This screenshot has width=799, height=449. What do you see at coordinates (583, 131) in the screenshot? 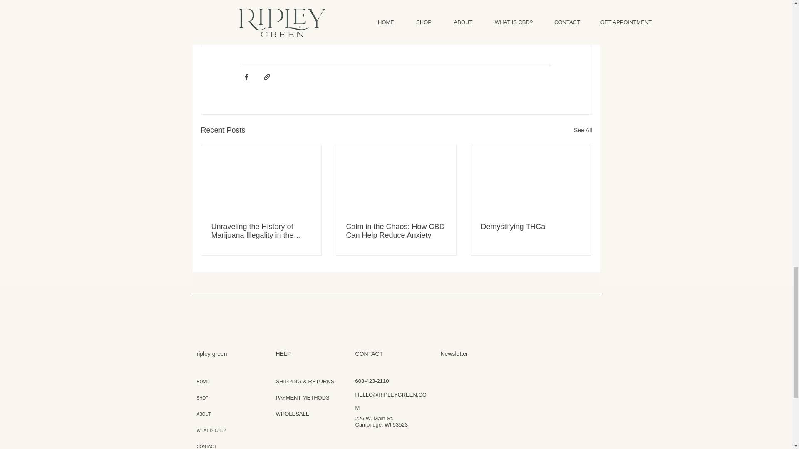
I see `See All` at bounding box center [583, 131].